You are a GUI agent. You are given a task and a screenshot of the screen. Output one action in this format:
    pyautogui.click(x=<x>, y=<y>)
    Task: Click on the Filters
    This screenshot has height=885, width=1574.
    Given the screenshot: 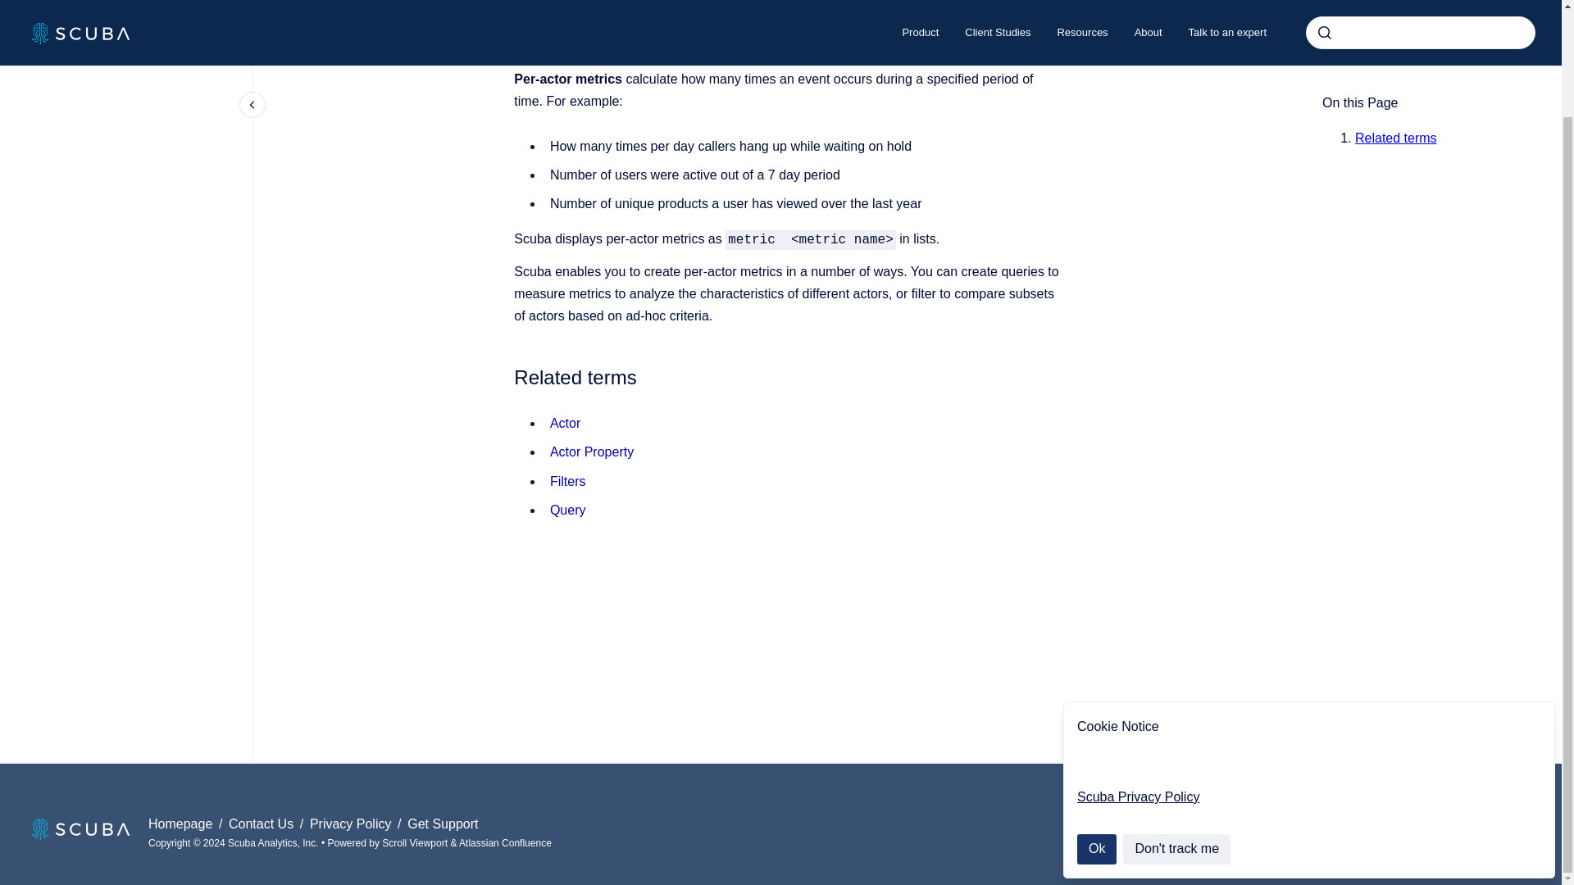 What is the action you would take?
    pyautogui.click(x=567, y=481)
    